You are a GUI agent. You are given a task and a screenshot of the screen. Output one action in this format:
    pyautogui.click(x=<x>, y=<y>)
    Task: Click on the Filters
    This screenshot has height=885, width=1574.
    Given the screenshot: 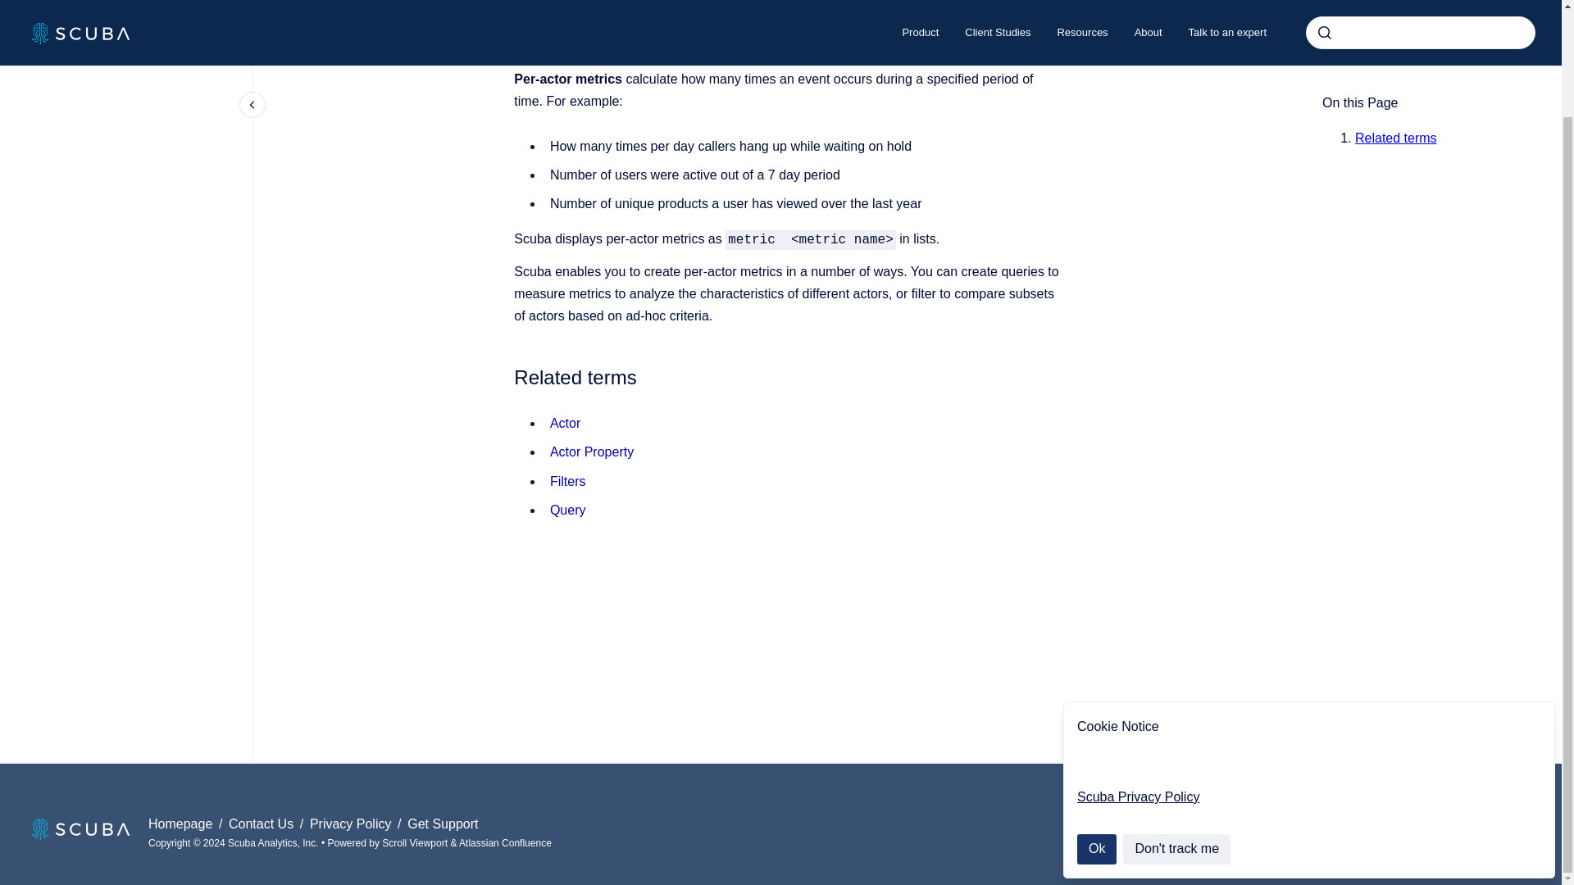 What is the action you would take?
    pyautogui.click(x=567, y=481)
    